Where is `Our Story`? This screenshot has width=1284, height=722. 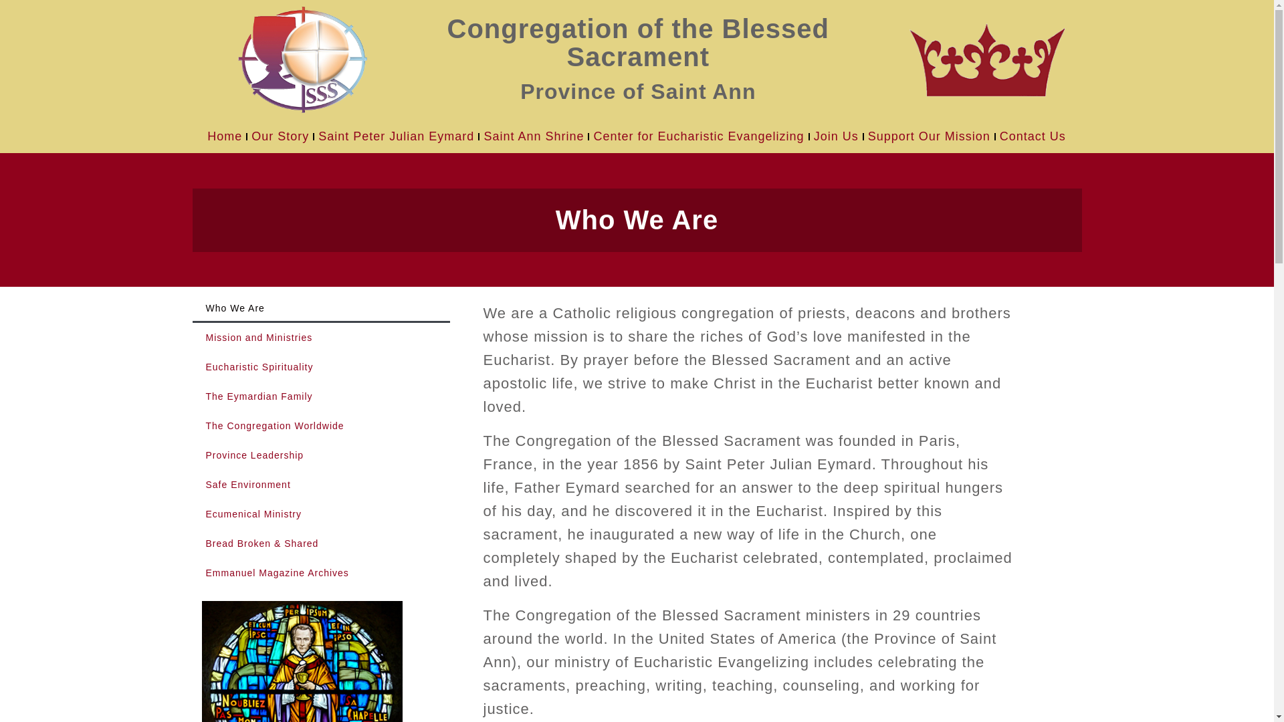 Our Story is located at coordinates (280, 136).